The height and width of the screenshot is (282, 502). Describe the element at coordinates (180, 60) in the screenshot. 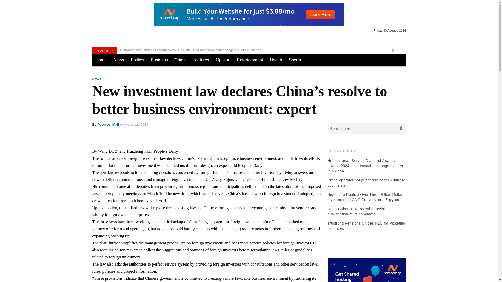

I see `Crime` at that location.